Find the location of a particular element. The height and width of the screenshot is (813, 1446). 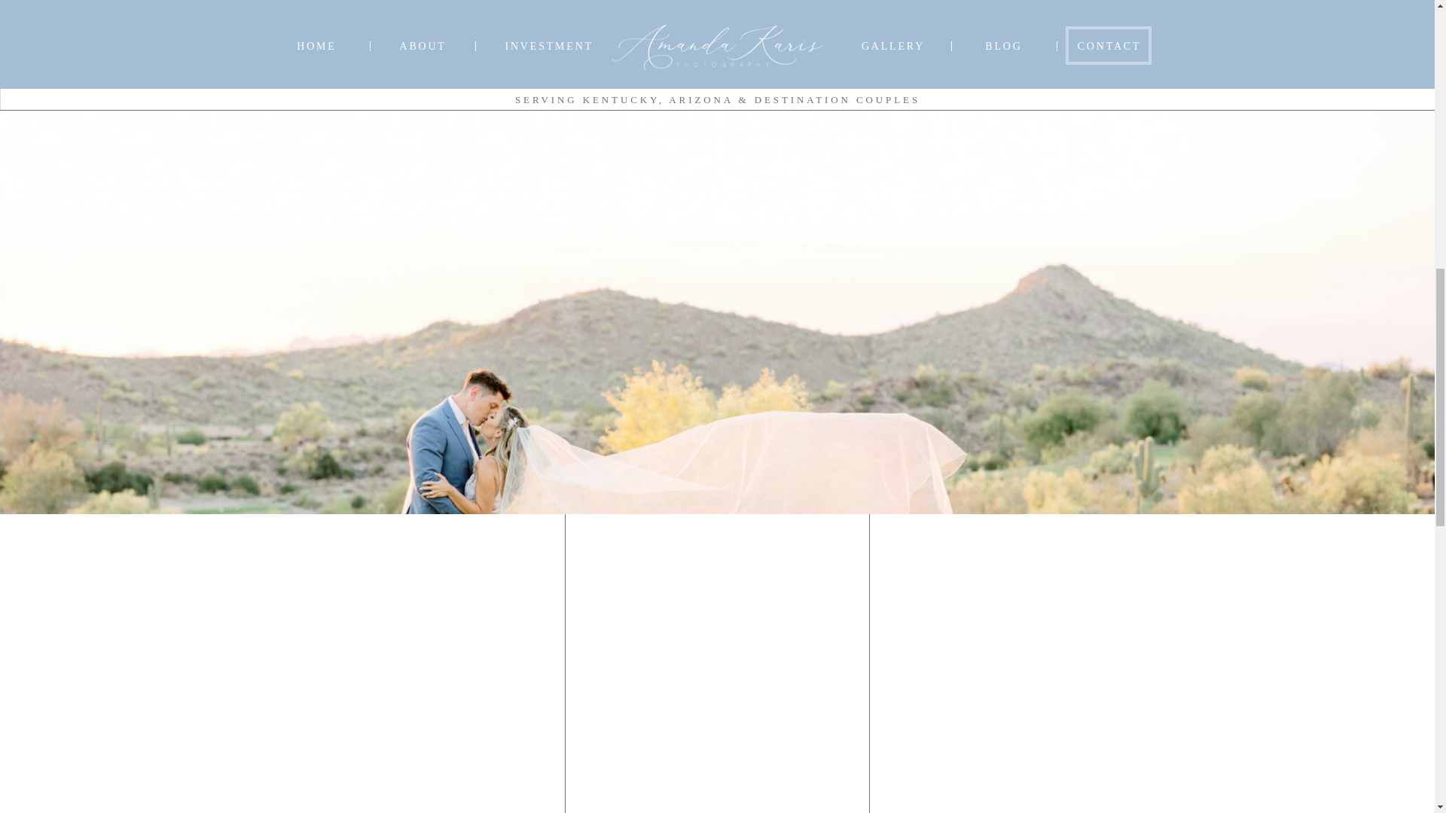

Planning Your Sustainable Wedding is located at coordinates (413, 78).